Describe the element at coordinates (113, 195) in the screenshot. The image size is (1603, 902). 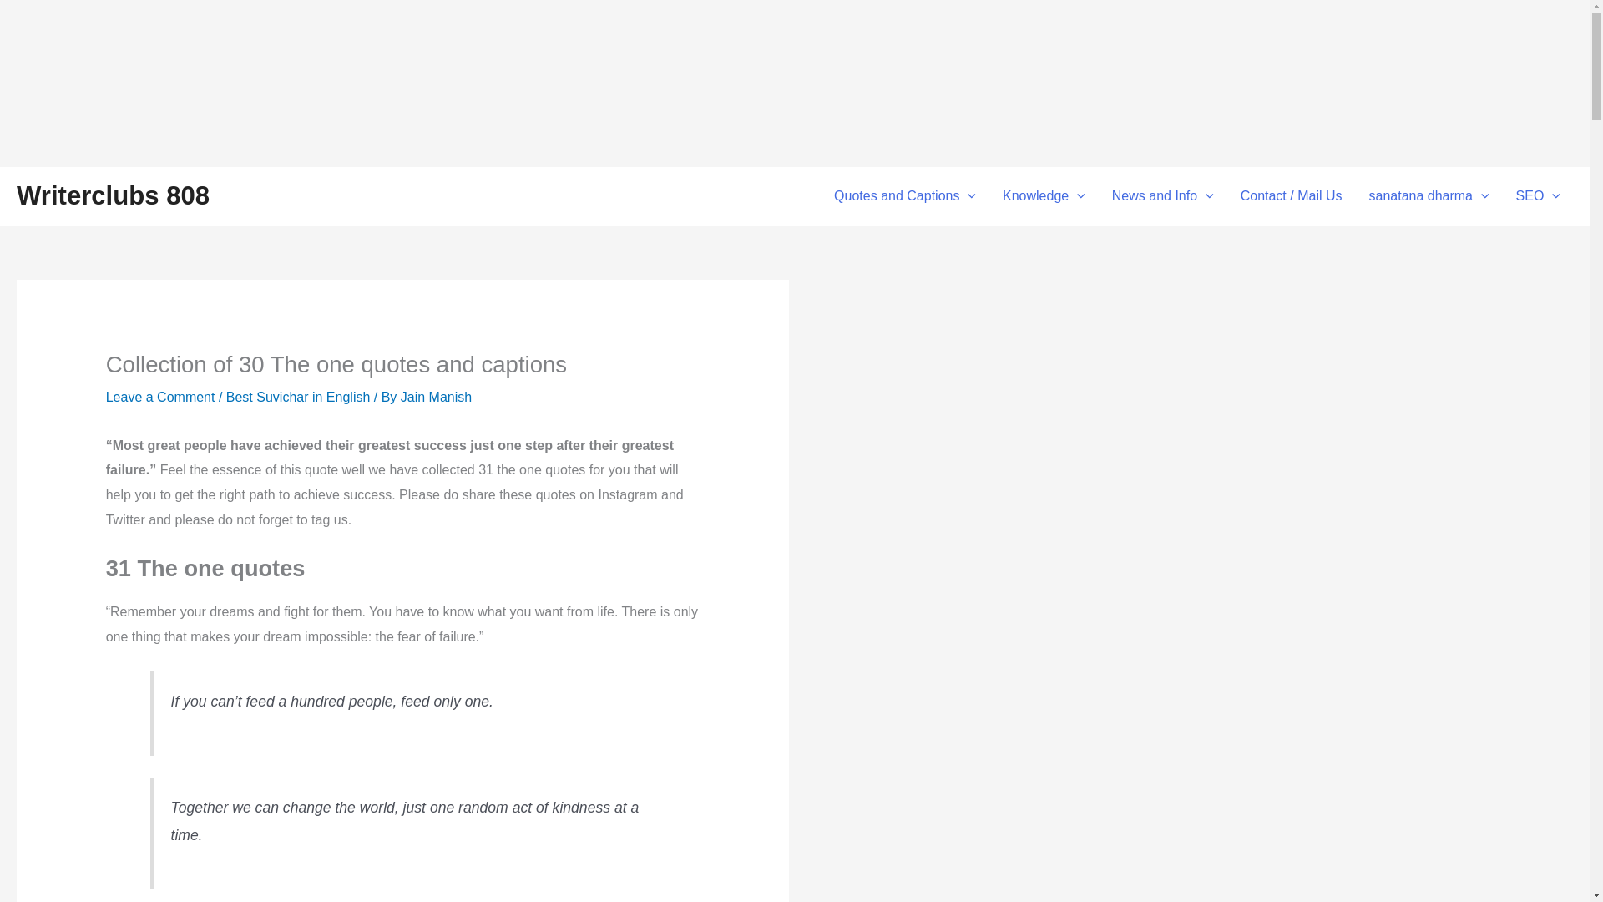
I see `Writerclubs 808` at that location.